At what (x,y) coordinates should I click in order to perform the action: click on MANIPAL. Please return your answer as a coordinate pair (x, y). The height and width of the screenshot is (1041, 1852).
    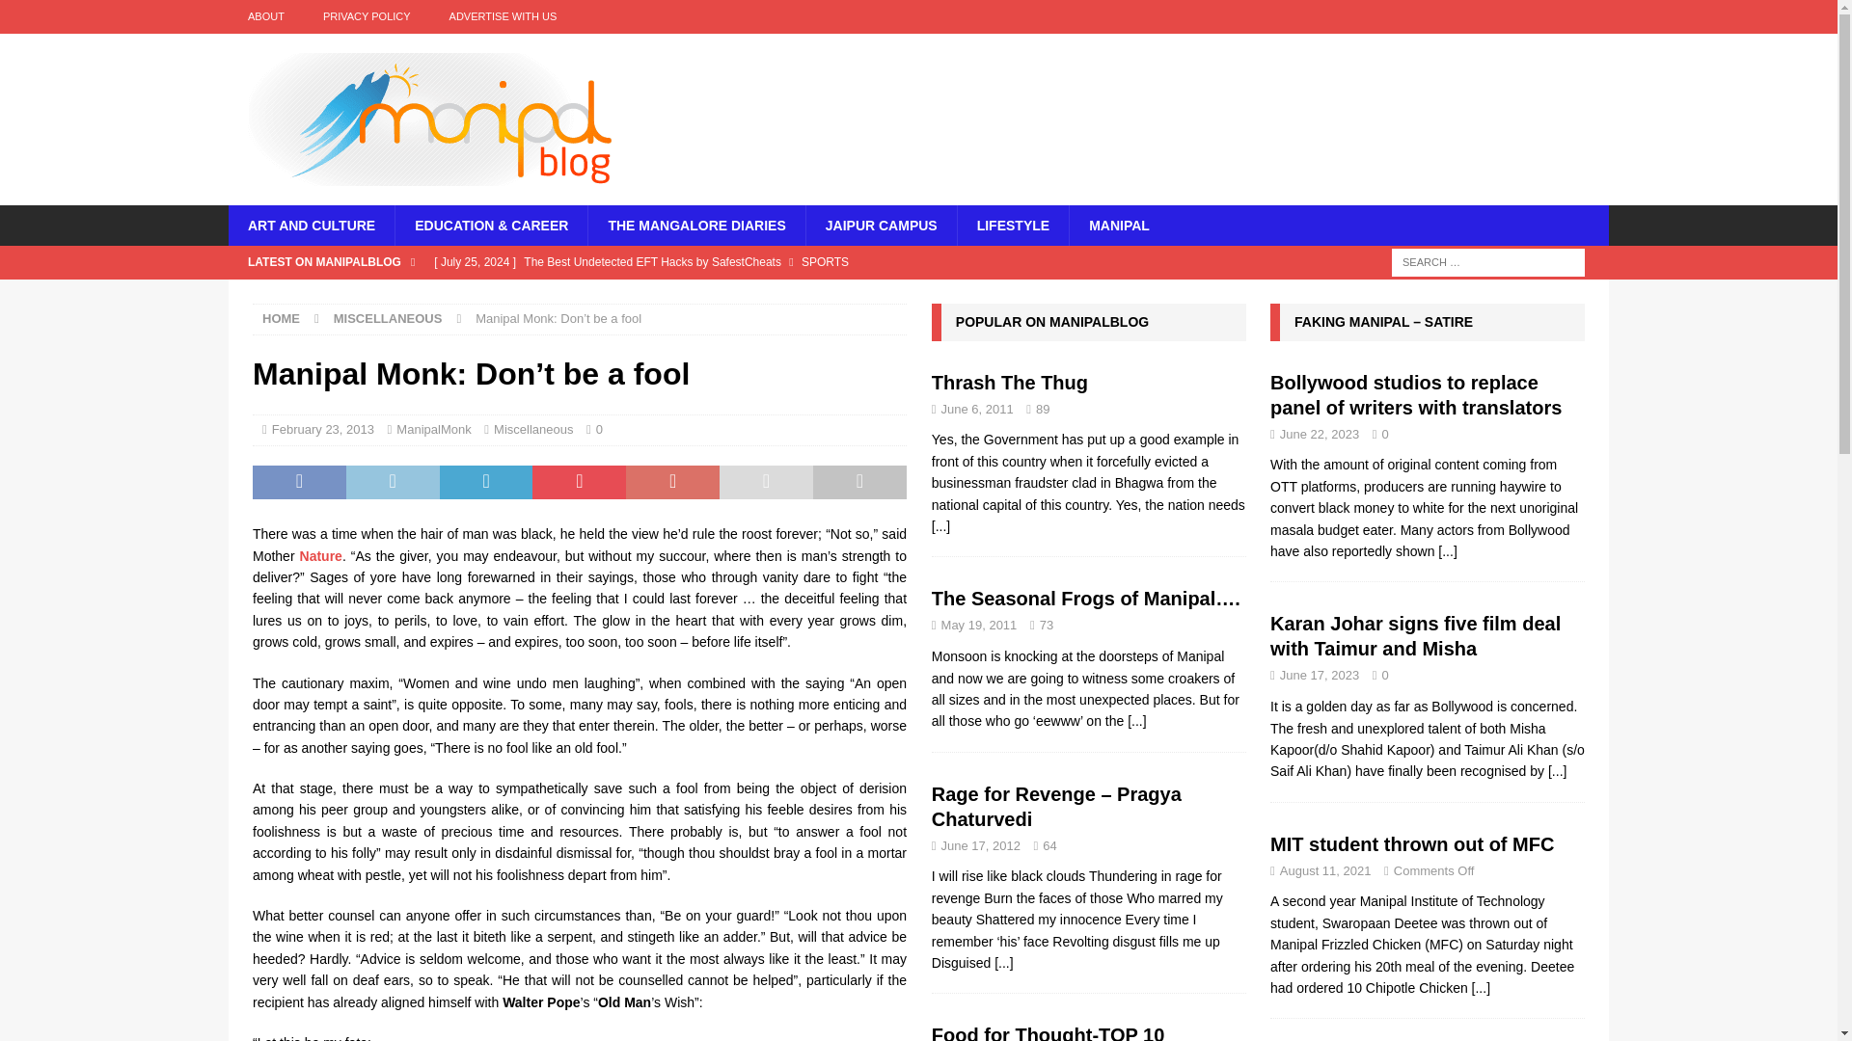
    Looking at the image, I should click on (1118, 225).